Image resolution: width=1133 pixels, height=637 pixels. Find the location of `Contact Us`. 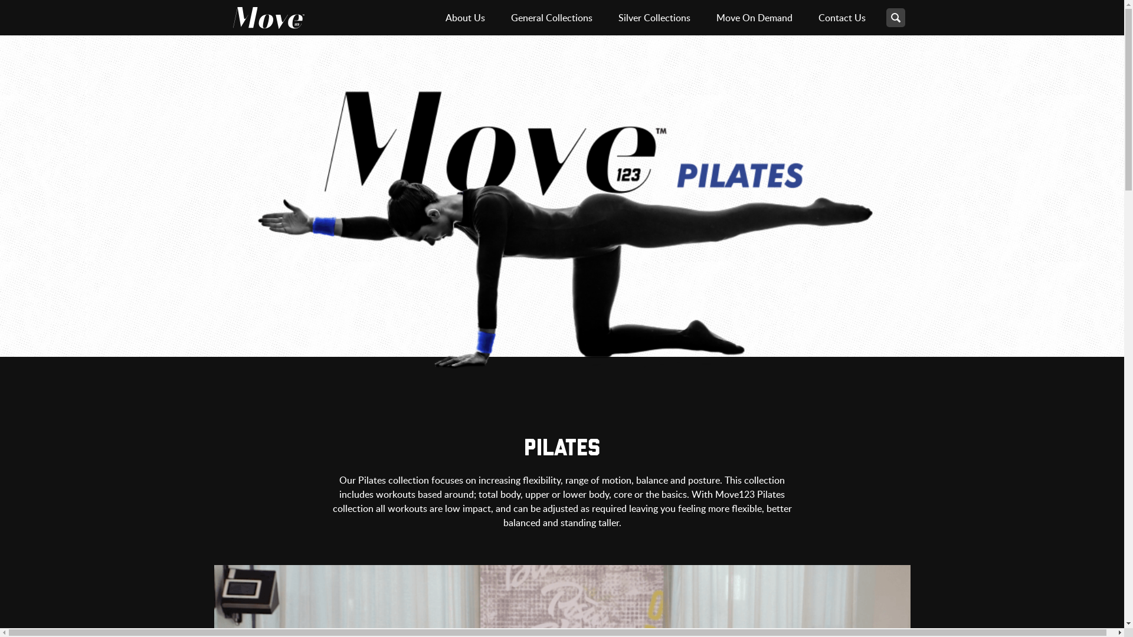

Contact Us is located at coordinates (841, 18).